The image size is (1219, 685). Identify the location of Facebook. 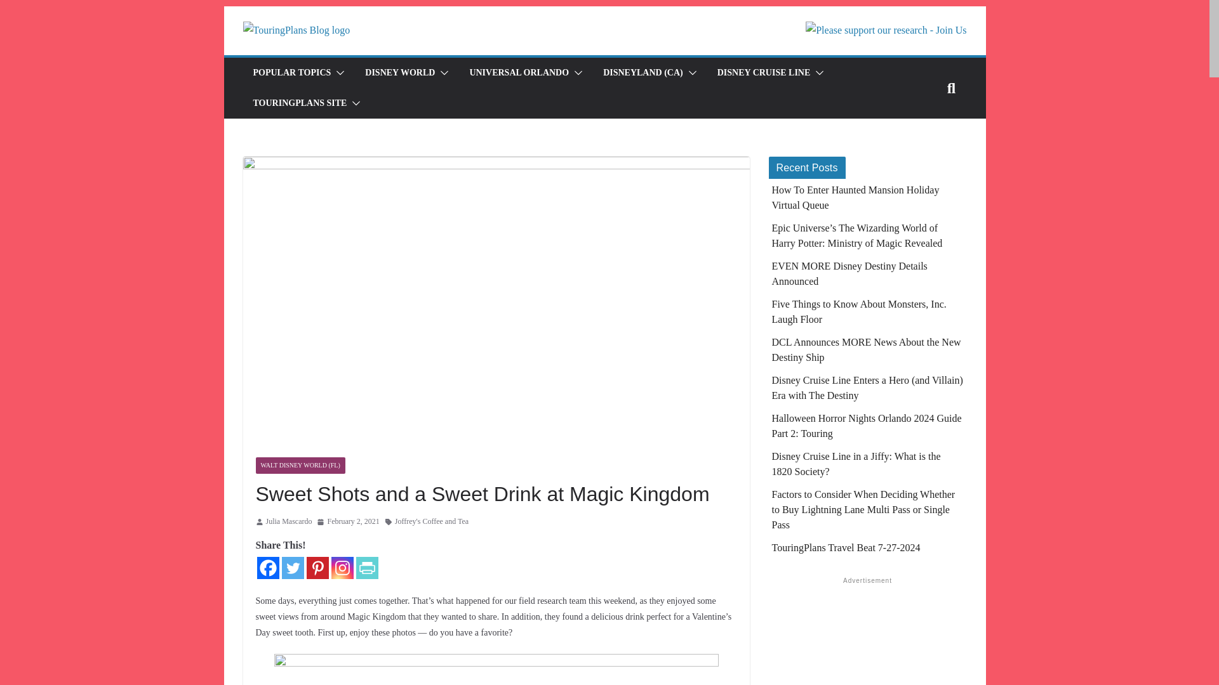
(267, 568).